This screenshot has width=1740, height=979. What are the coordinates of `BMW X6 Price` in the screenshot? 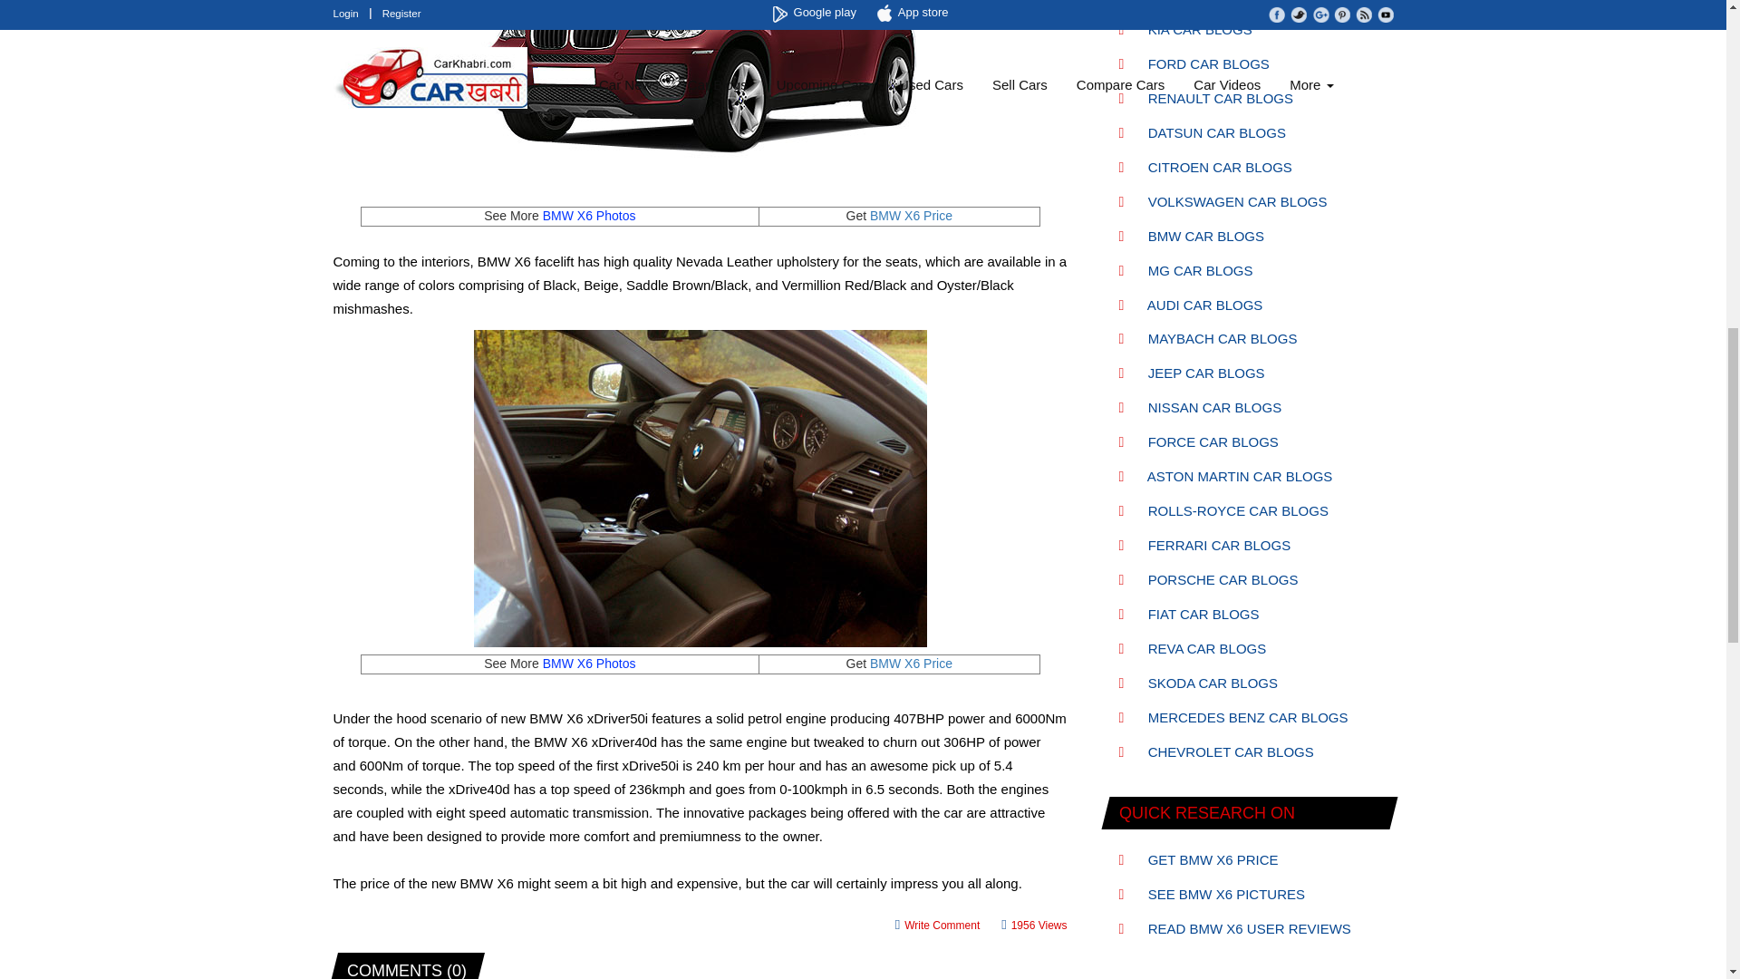 It's located at (911, 216).